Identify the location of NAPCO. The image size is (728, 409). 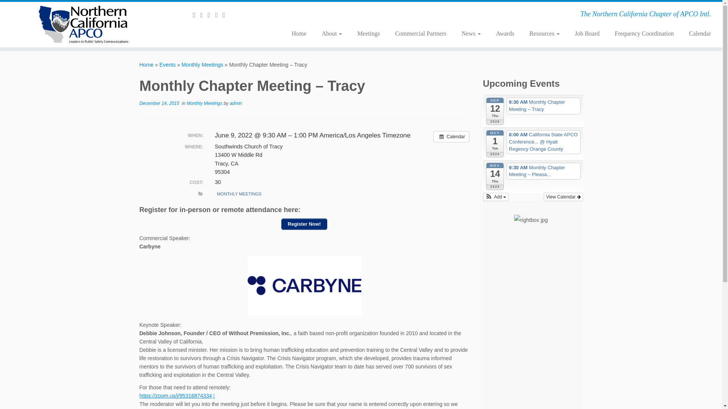
(146, 65).